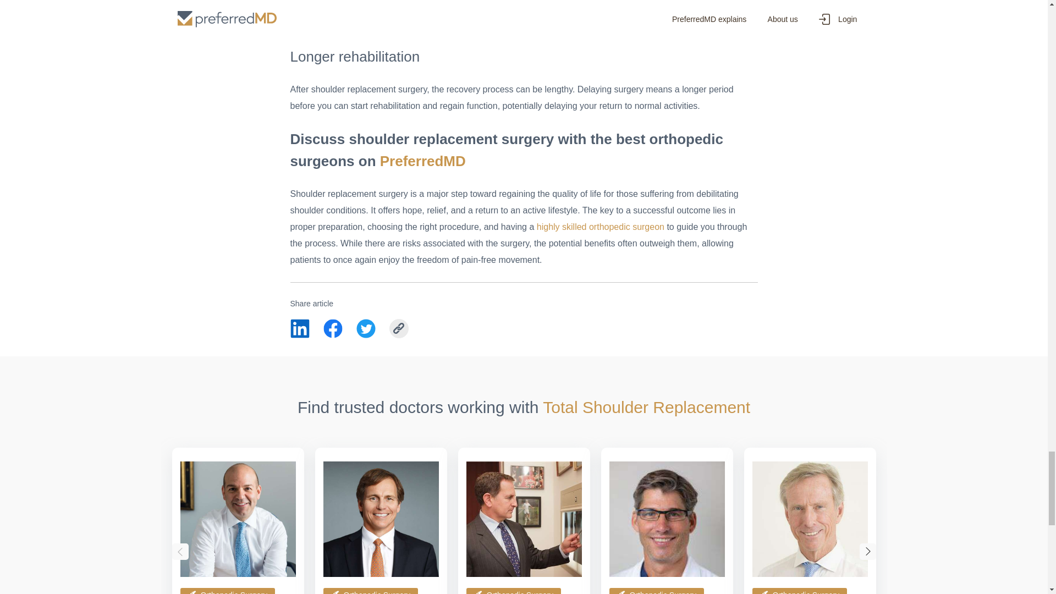 The width and height of the screenshot is (1056, 594). Describe the element at coordinates (371, 591) in the screenshot. I see `Orthopedic Surgery` at that location.